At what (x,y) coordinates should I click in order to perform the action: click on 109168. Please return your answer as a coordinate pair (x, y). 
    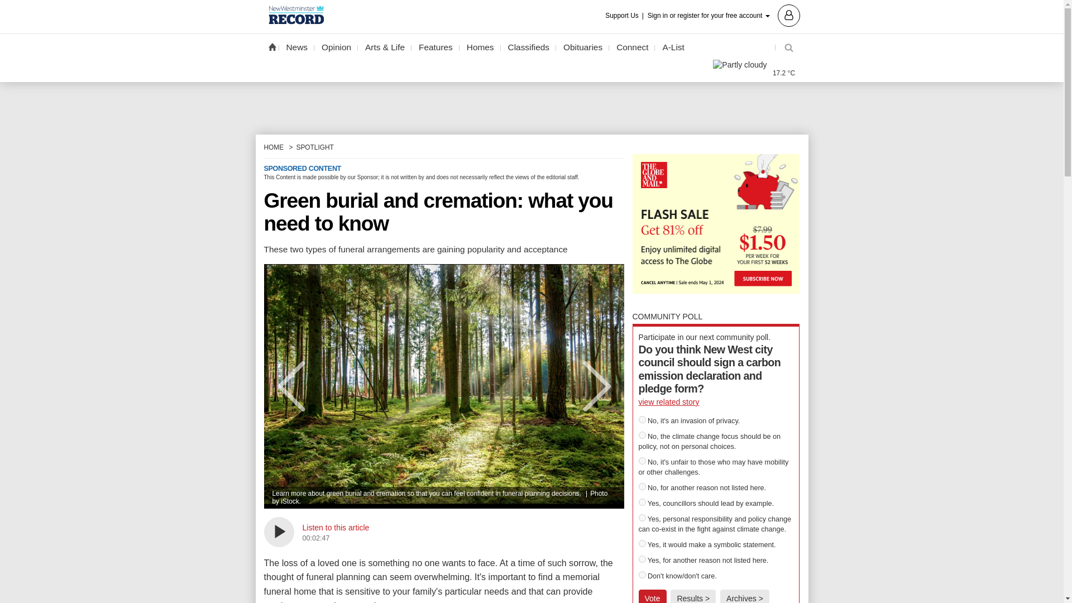
    Looking at the image, I should click on (642, 558).